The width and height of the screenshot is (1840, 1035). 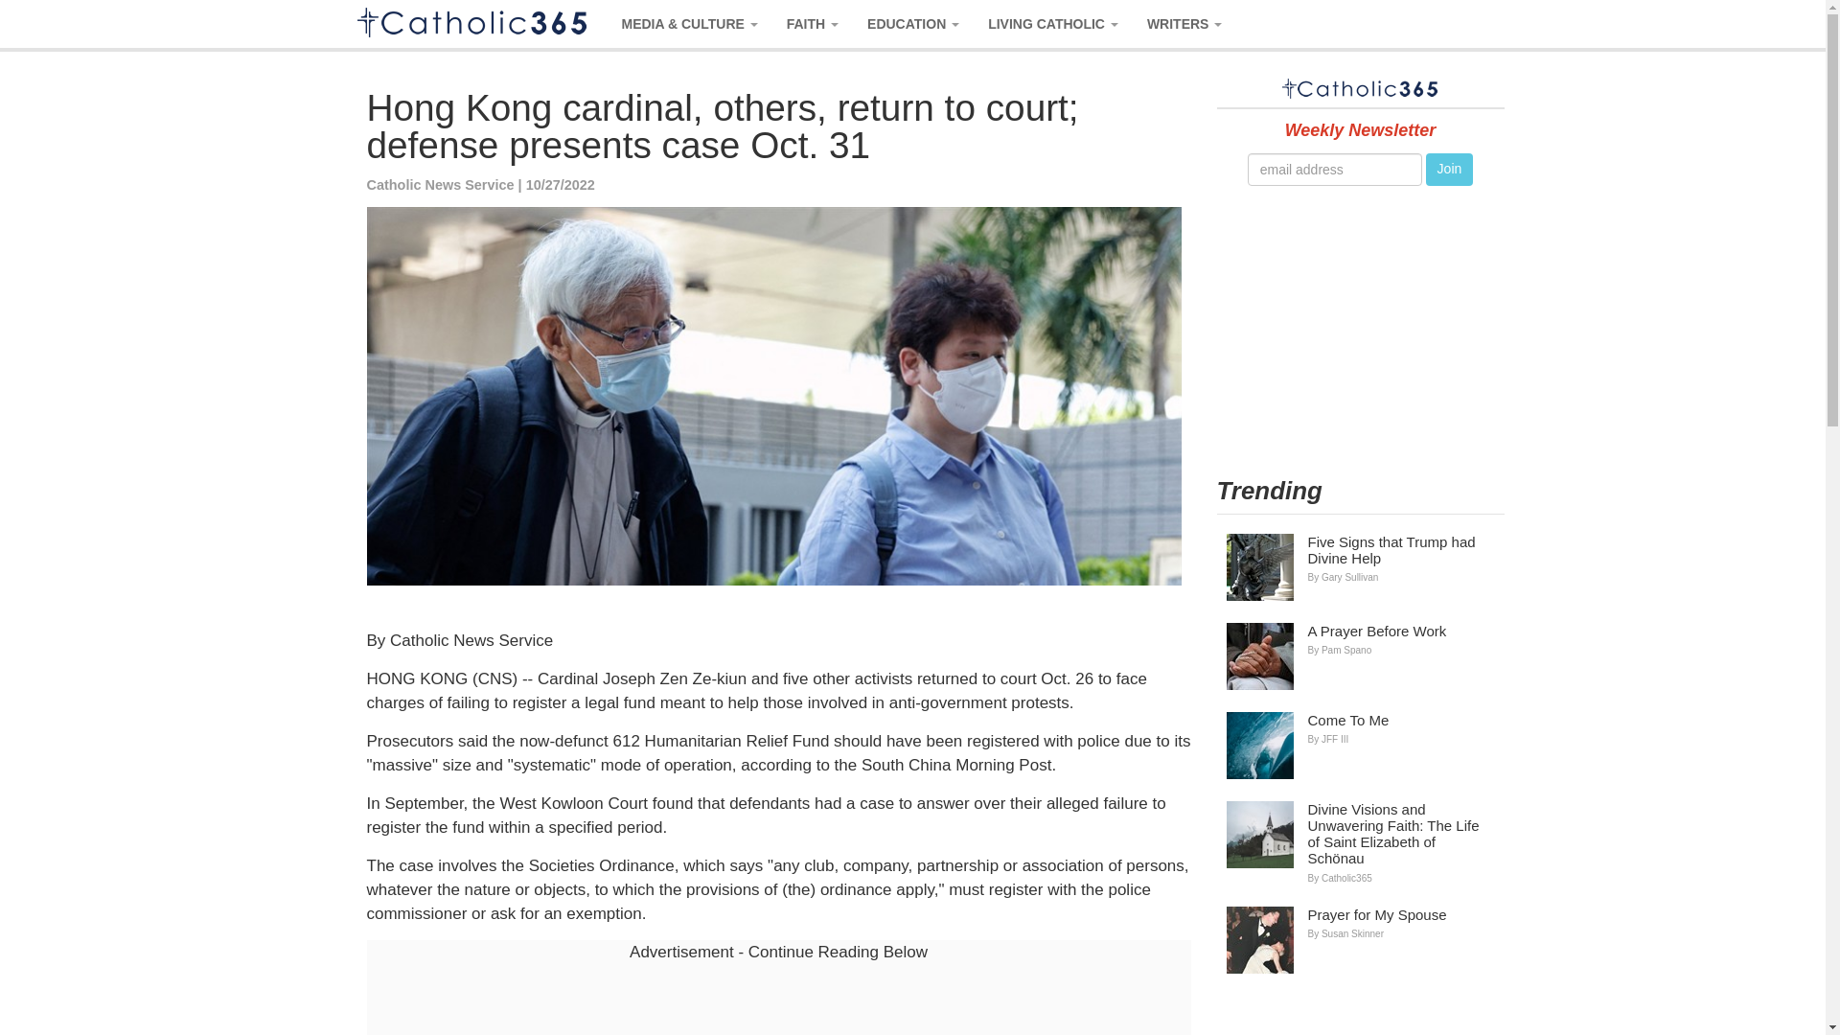 What do you see at coordinates (912, 23) in the screenshot?
I see `EDUCATION` at bounding box center [912, 23].